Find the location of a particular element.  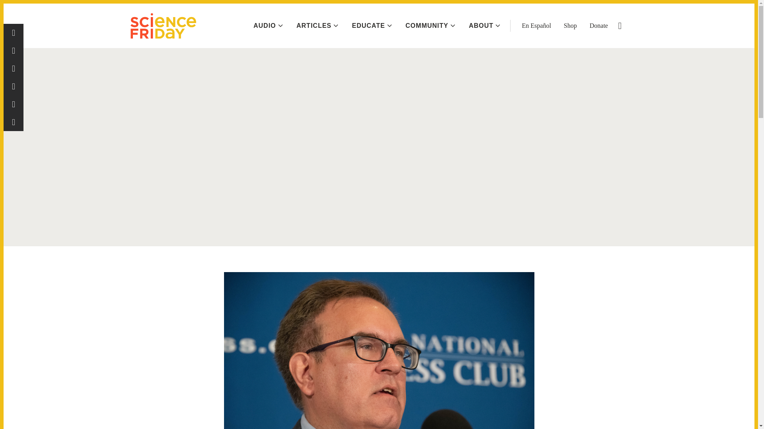

AUDIO is located at coordinates (268, 25).